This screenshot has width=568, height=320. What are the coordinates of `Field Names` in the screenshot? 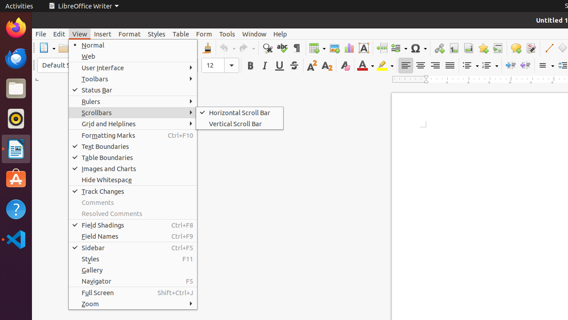 It's located at (133, 236).